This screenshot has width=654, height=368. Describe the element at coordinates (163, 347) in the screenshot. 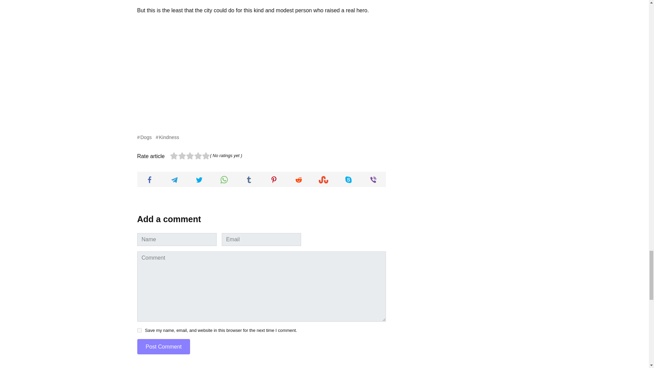

I see `Post Comment` at that location.